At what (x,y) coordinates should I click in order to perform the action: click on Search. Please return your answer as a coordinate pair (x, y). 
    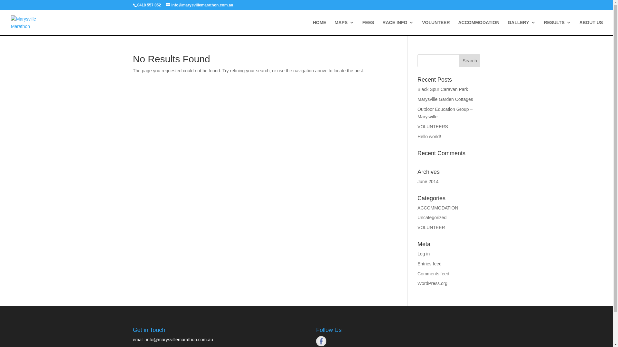
    Looking at the image, I should click on (470, 61).